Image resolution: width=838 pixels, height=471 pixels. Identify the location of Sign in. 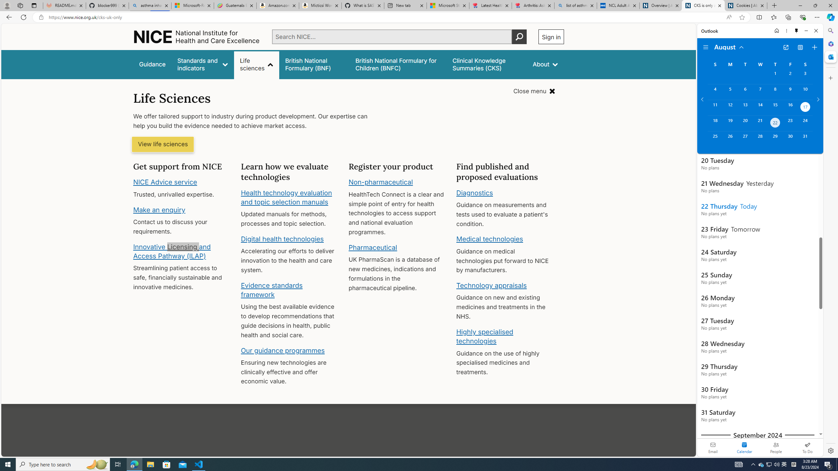
(551, 37).